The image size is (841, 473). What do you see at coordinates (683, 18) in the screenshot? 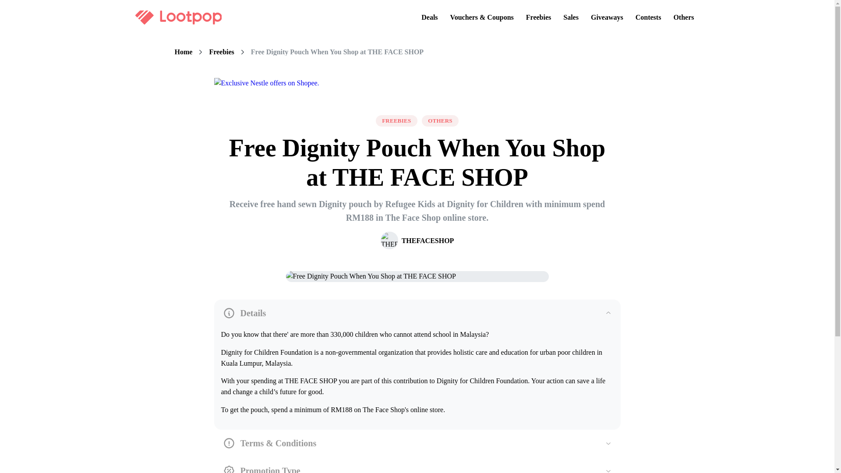
I see `Others` at bounding box center [683, 18].